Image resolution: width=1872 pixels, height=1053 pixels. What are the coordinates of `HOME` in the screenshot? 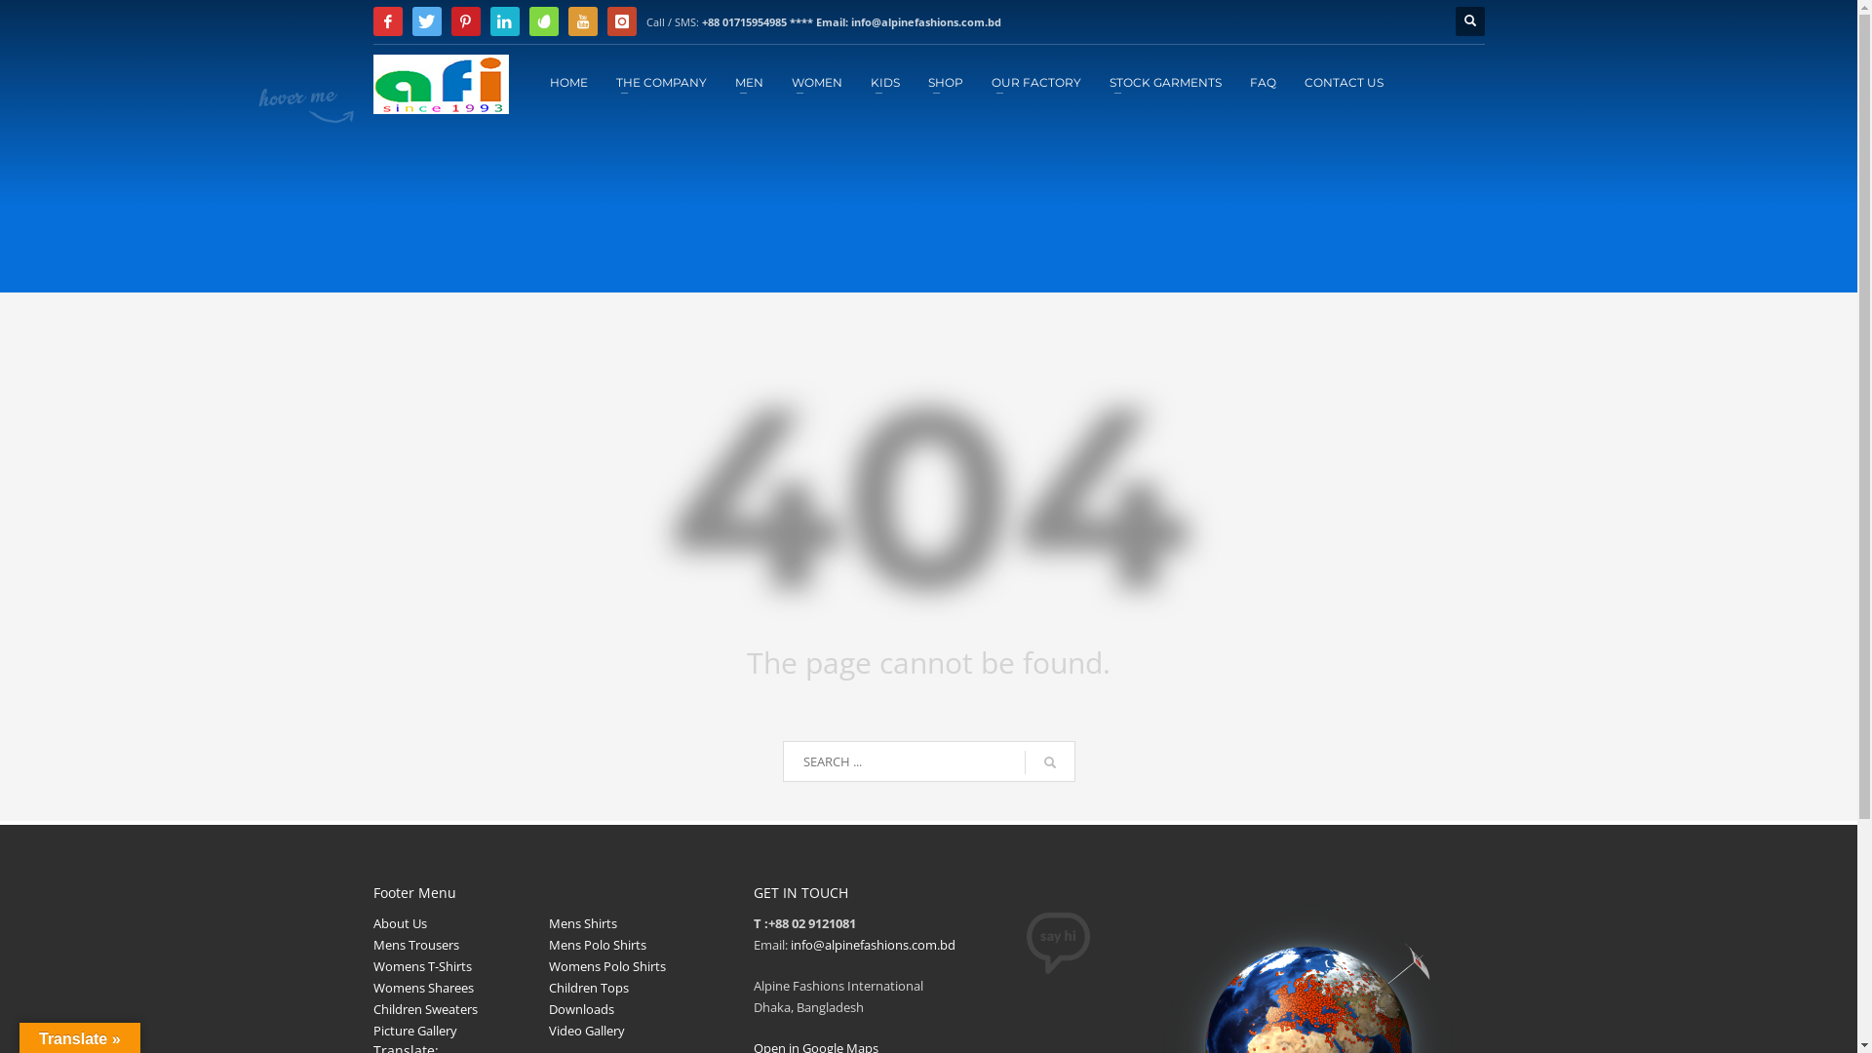 It's located at (569, 83).